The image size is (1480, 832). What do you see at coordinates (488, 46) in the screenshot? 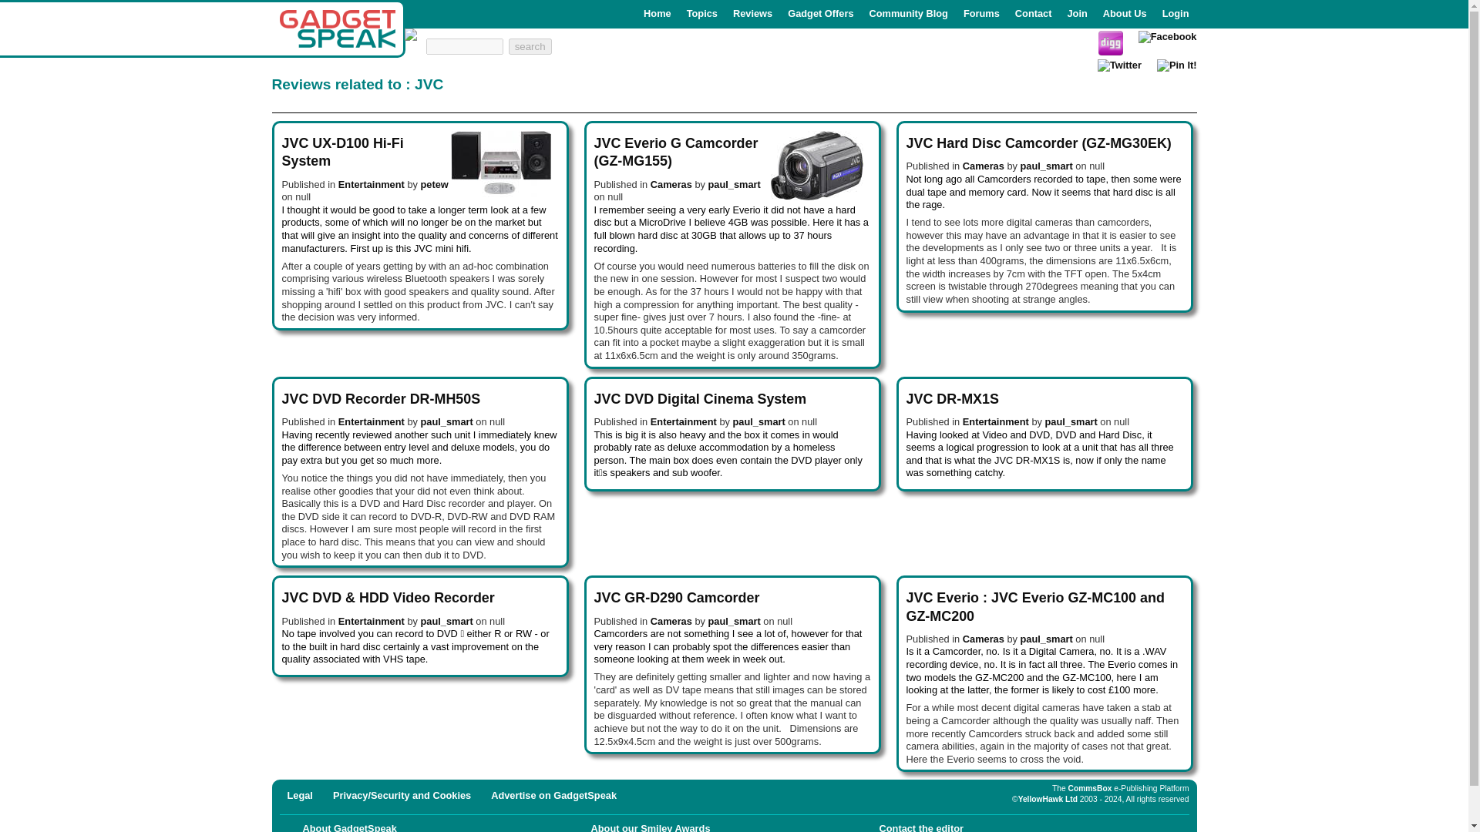
I see `Site search` at bounding box center [488, 46].